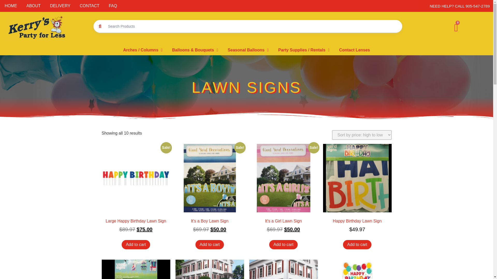 The width and height of the screenshot is (497, 279). What do you see at coordinates (33, 6) in the screenshot?
I see `ABOUT` at bounding box center [33, 6].